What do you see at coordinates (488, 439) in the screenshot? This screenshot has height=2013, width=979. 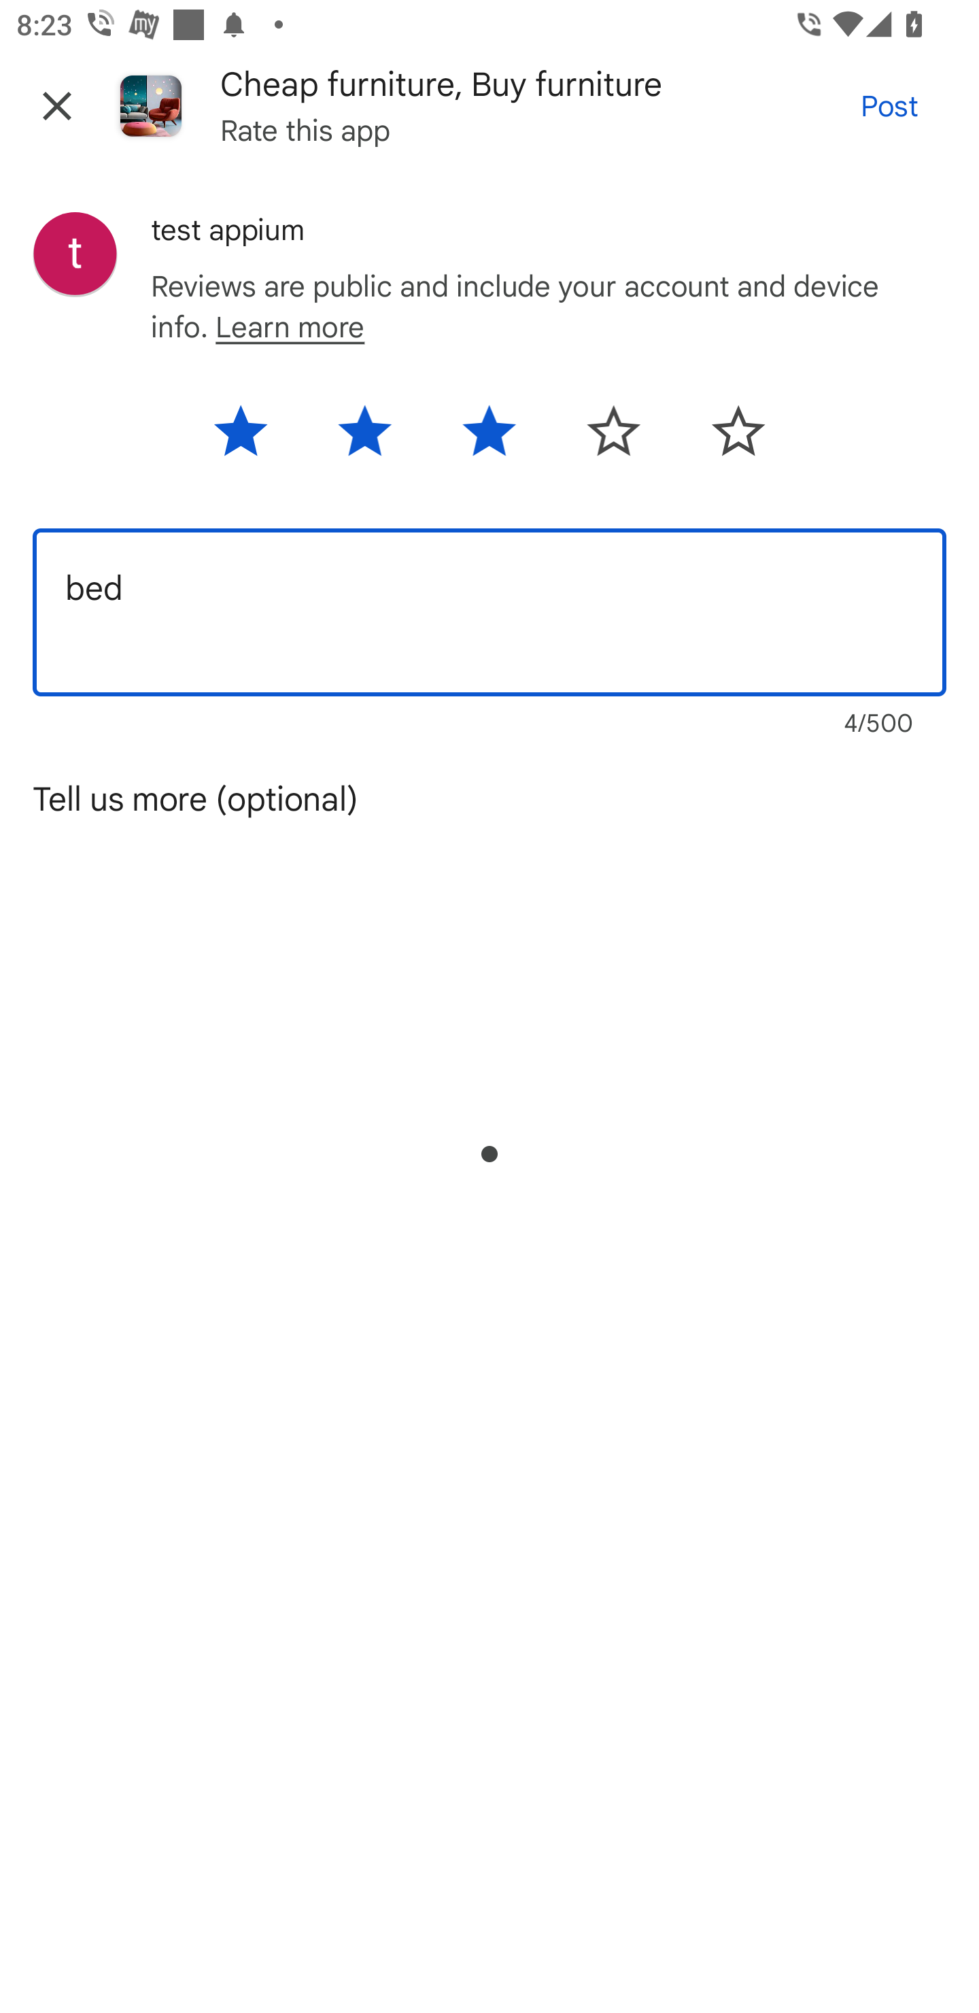 I see `Third star selected` at bounding box center [488, 439].